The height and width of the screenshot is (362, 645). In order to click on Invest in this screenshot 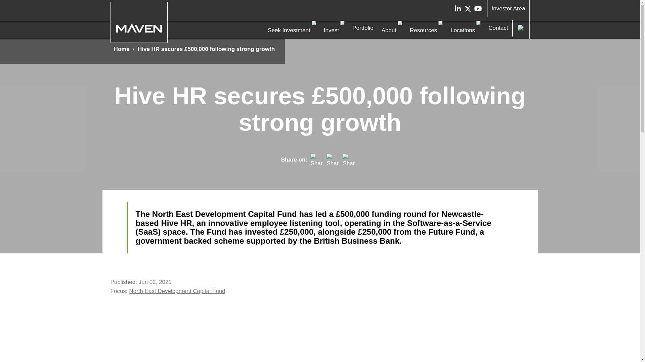, I will do `click(331, 30)`.